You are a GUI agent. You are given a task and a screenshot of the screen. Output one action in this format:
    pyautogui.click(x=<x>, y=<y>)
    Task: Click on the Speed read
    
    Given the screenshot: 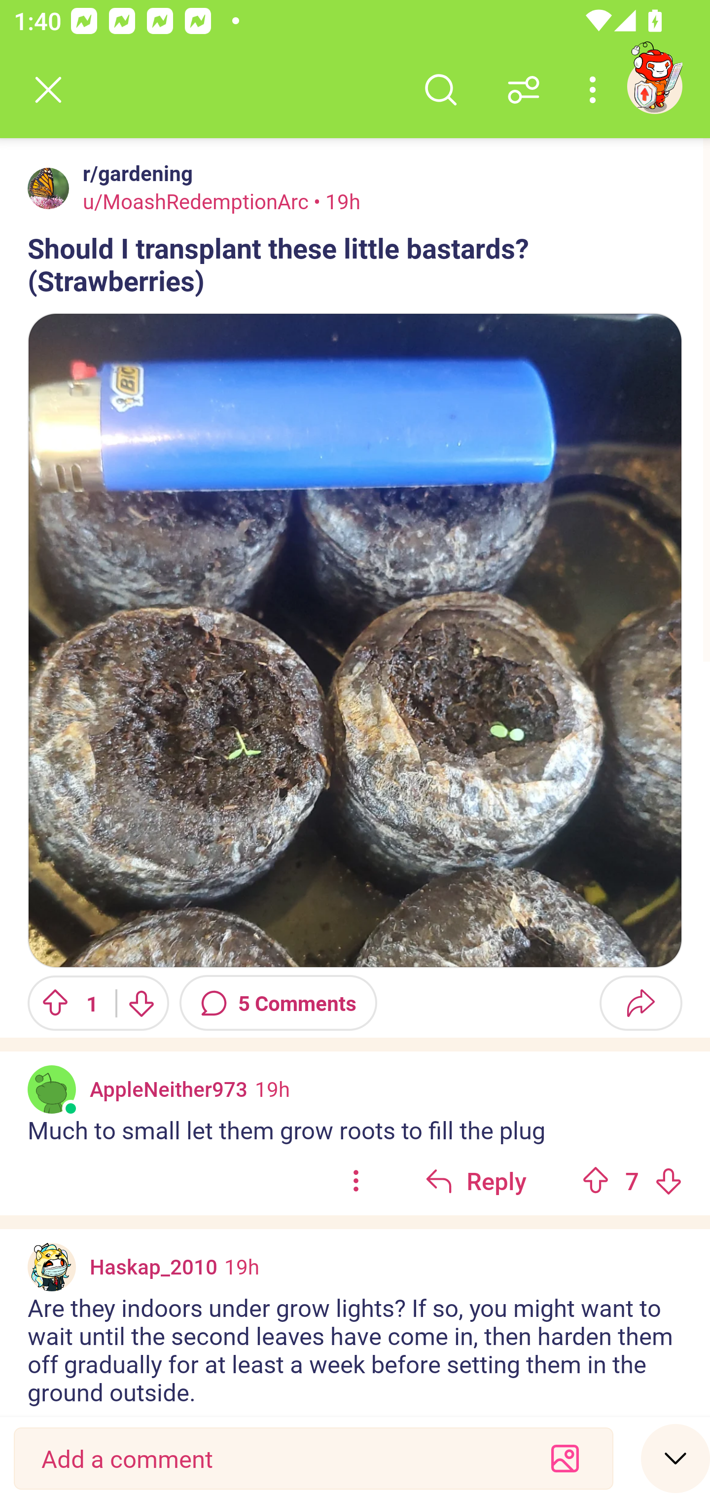 What is the action you would take?
    pyautogui.click(x=675, y=1458)
    